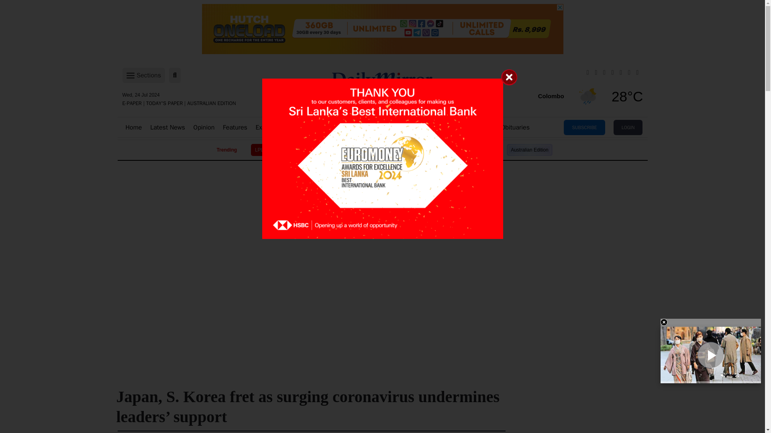 This screenshot has width=771, height=433. What do you see at coordinates (711, 355) in the screenshot?
I see `Play` at bounding box center [711, 355].